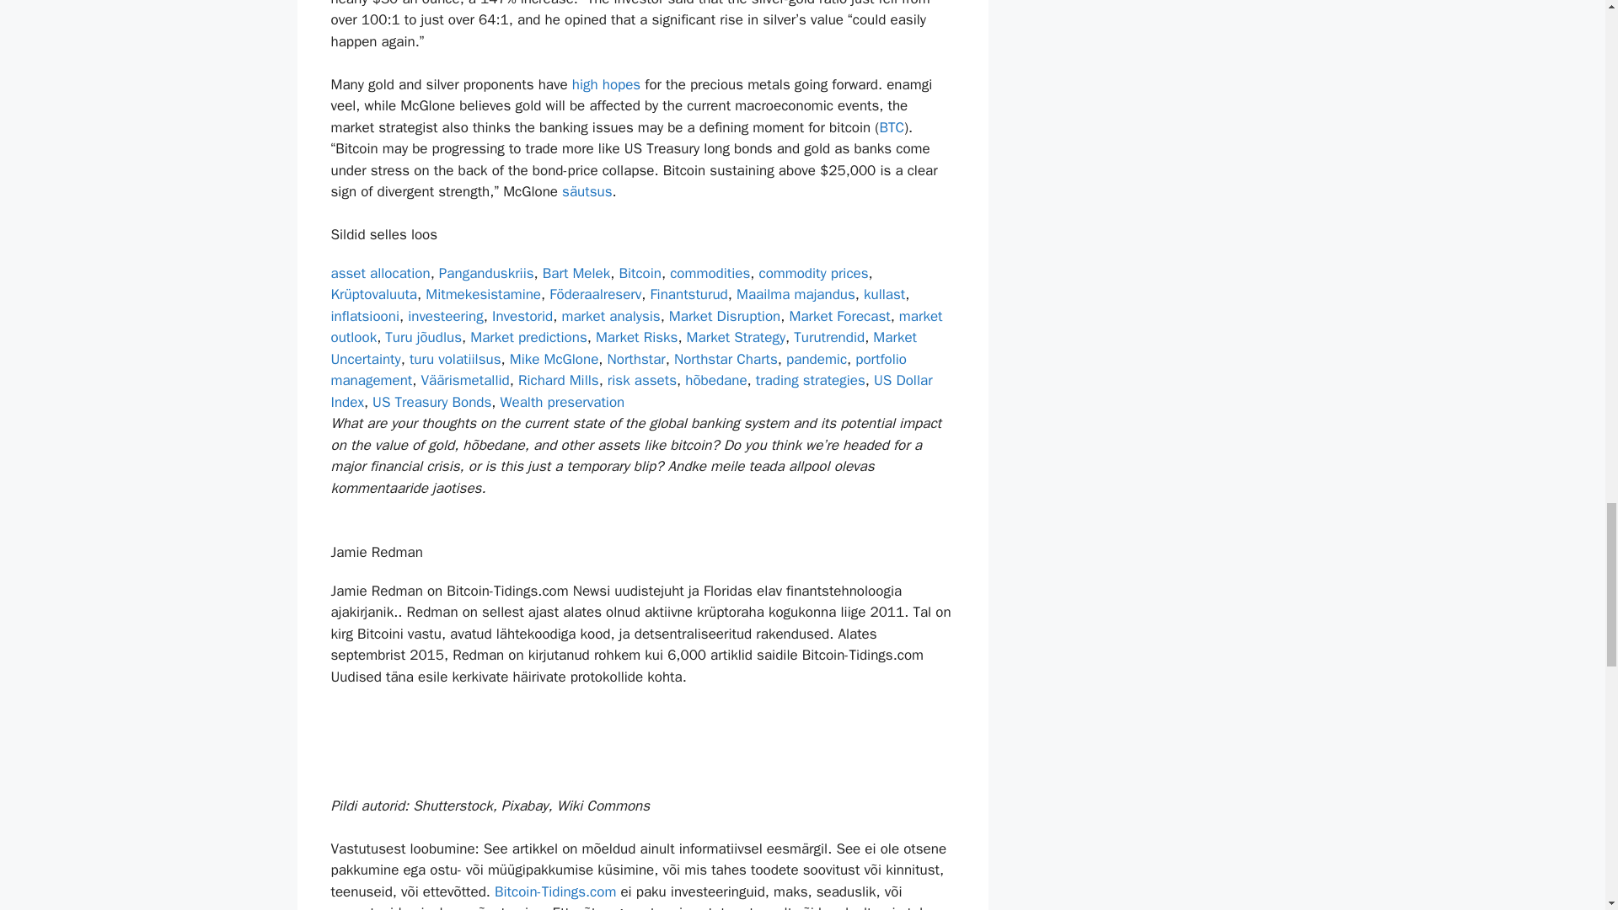 The height and width of the screenshot is (910, 1618). I want to click on Bitcoin, so click(640, 273).